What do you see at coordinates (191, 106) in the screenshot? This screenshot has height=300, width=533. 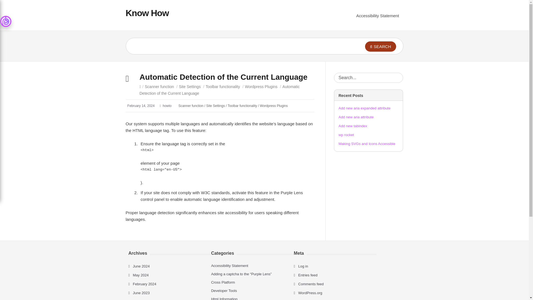 I see `Scanner function` at bounding box center [191, 106].